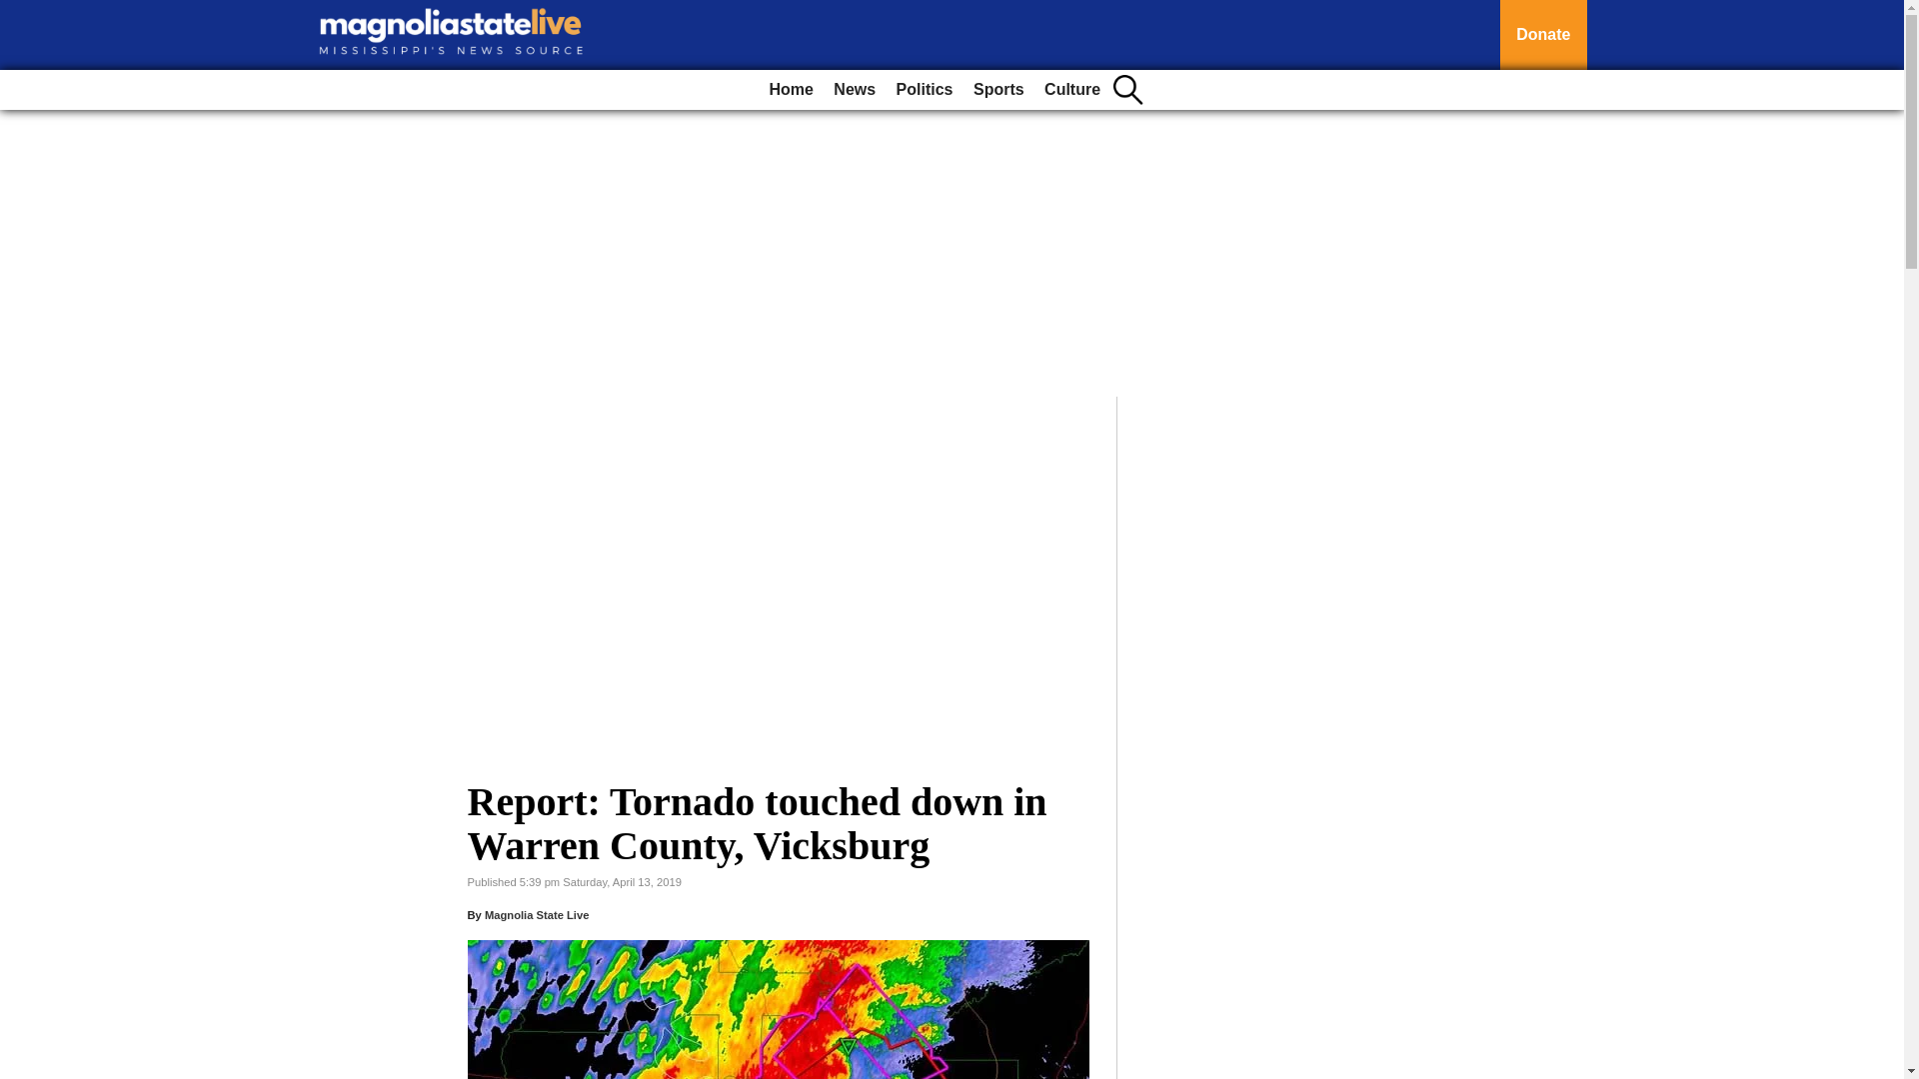 The height and width of the screenshot is (1079, 1919). Describe the element at coordinates (790, 90) in the screenshot. I see `Home` at that location.